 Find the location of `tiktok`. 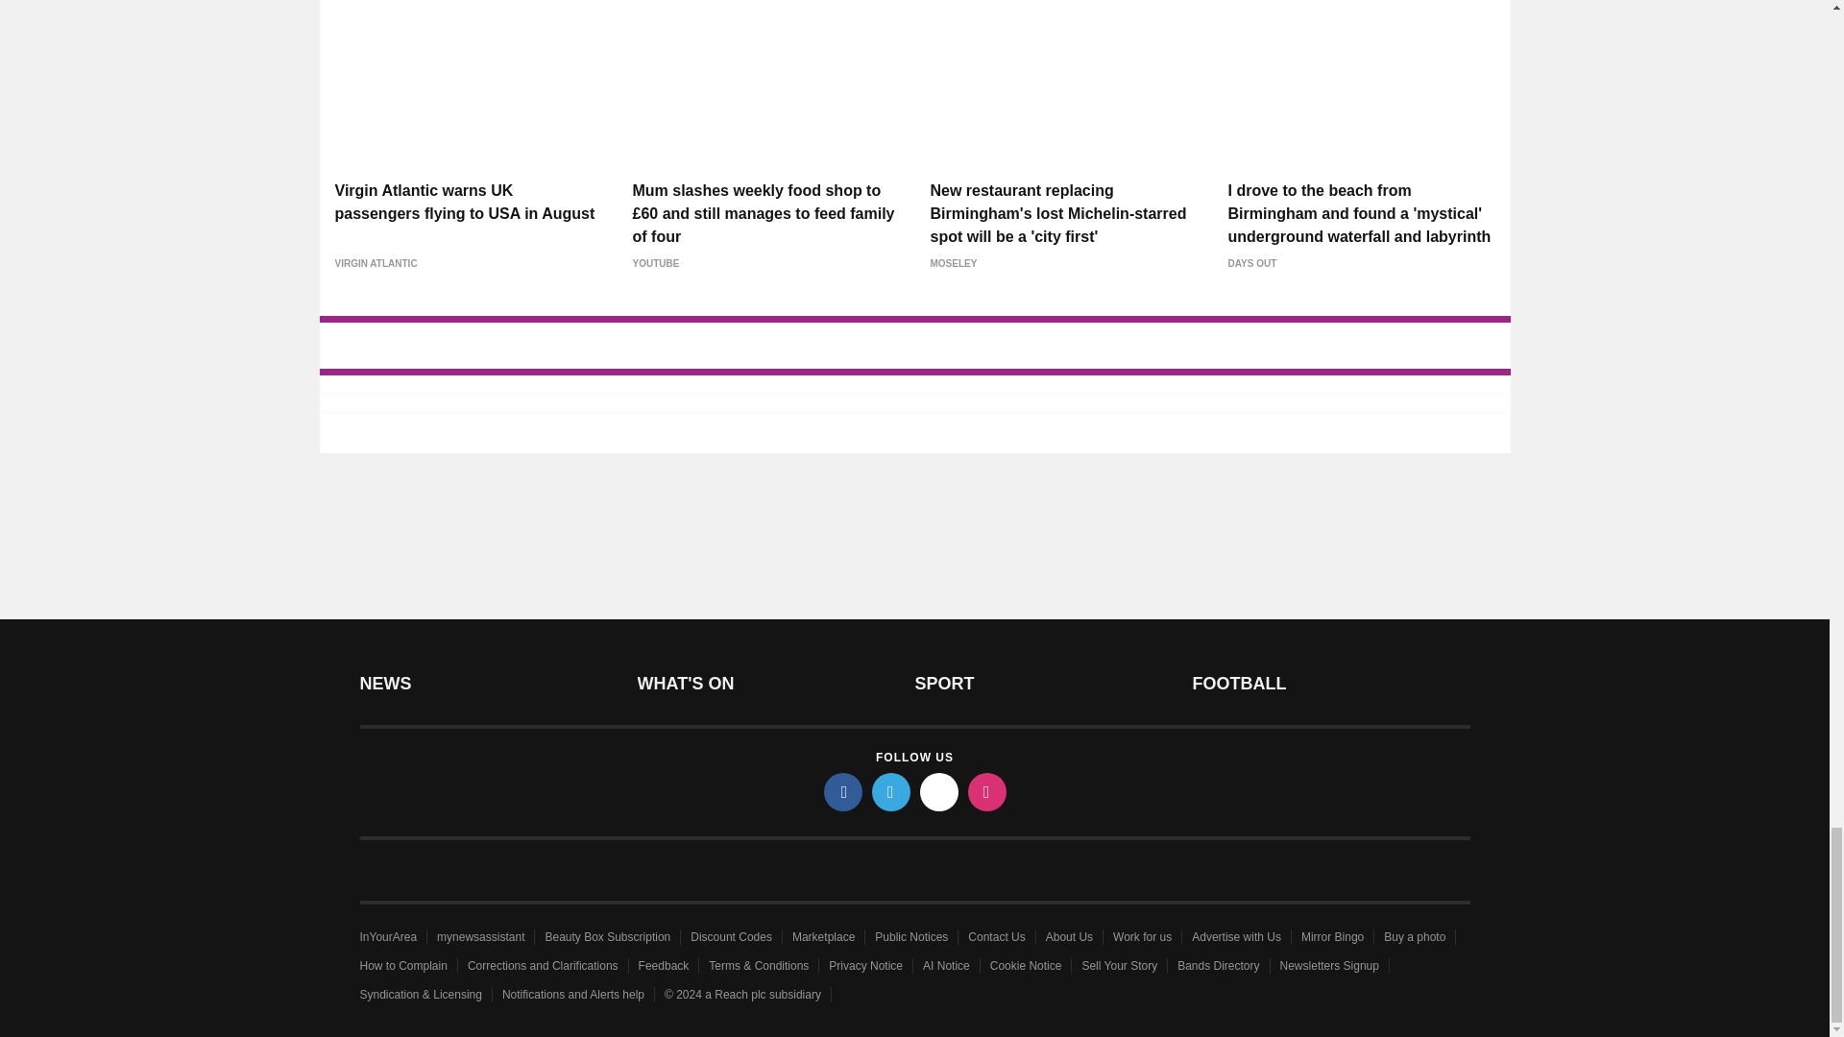

tiktok is located at coordinates (939, 791).